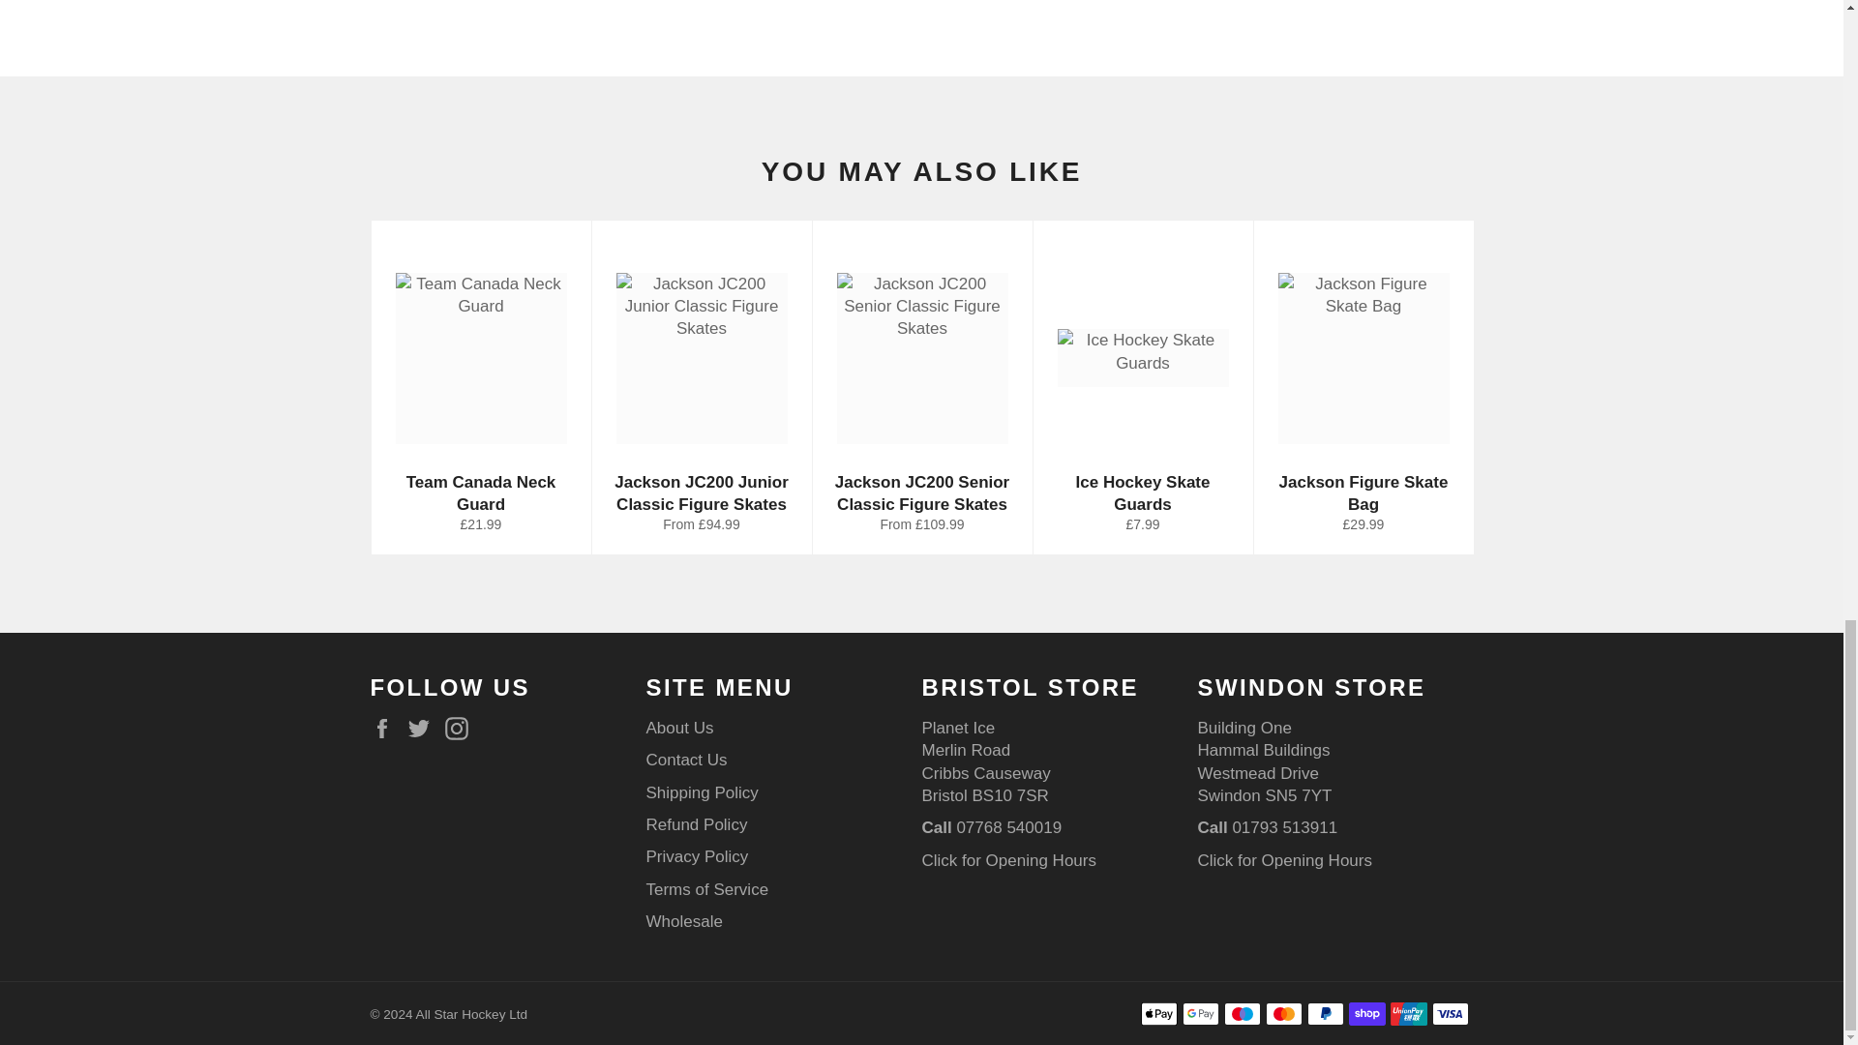  I want to click on Contact Us, so click(1008, 860).